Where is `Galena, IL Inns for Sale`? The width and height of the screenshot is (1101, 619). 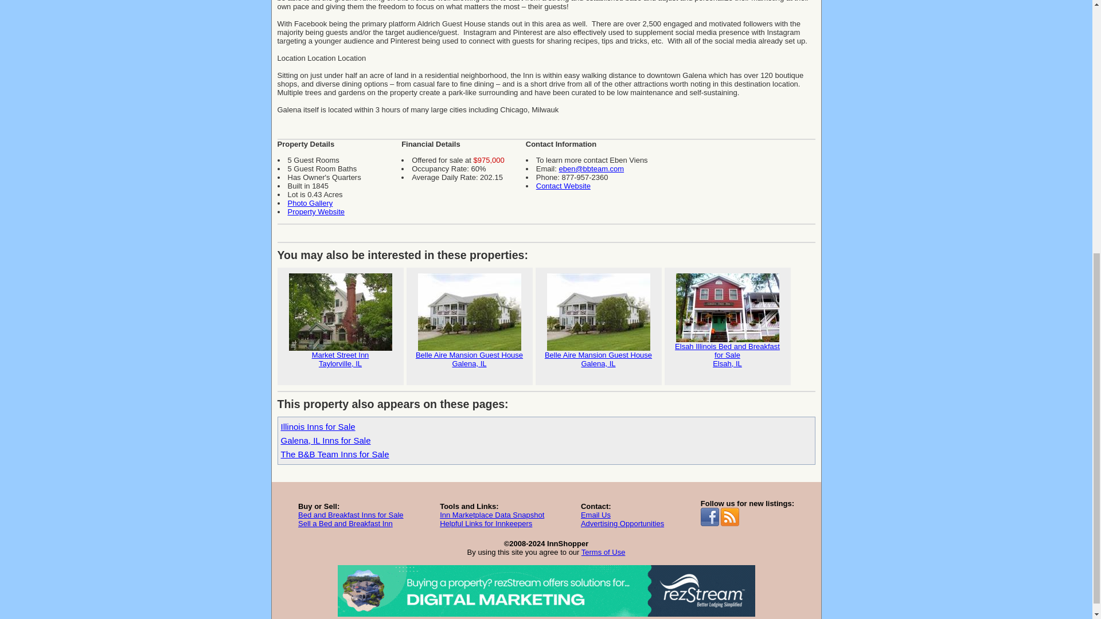 Galena, IL Inns for Sale is located at coordinates (315, 211).